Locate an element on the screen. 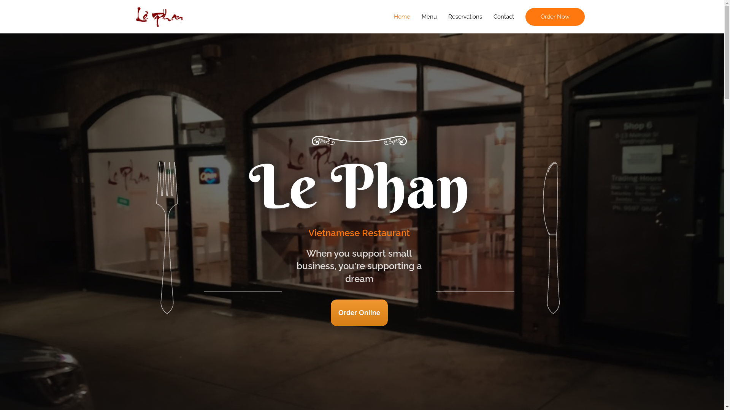  Menu is located at coordinates (429, 17).